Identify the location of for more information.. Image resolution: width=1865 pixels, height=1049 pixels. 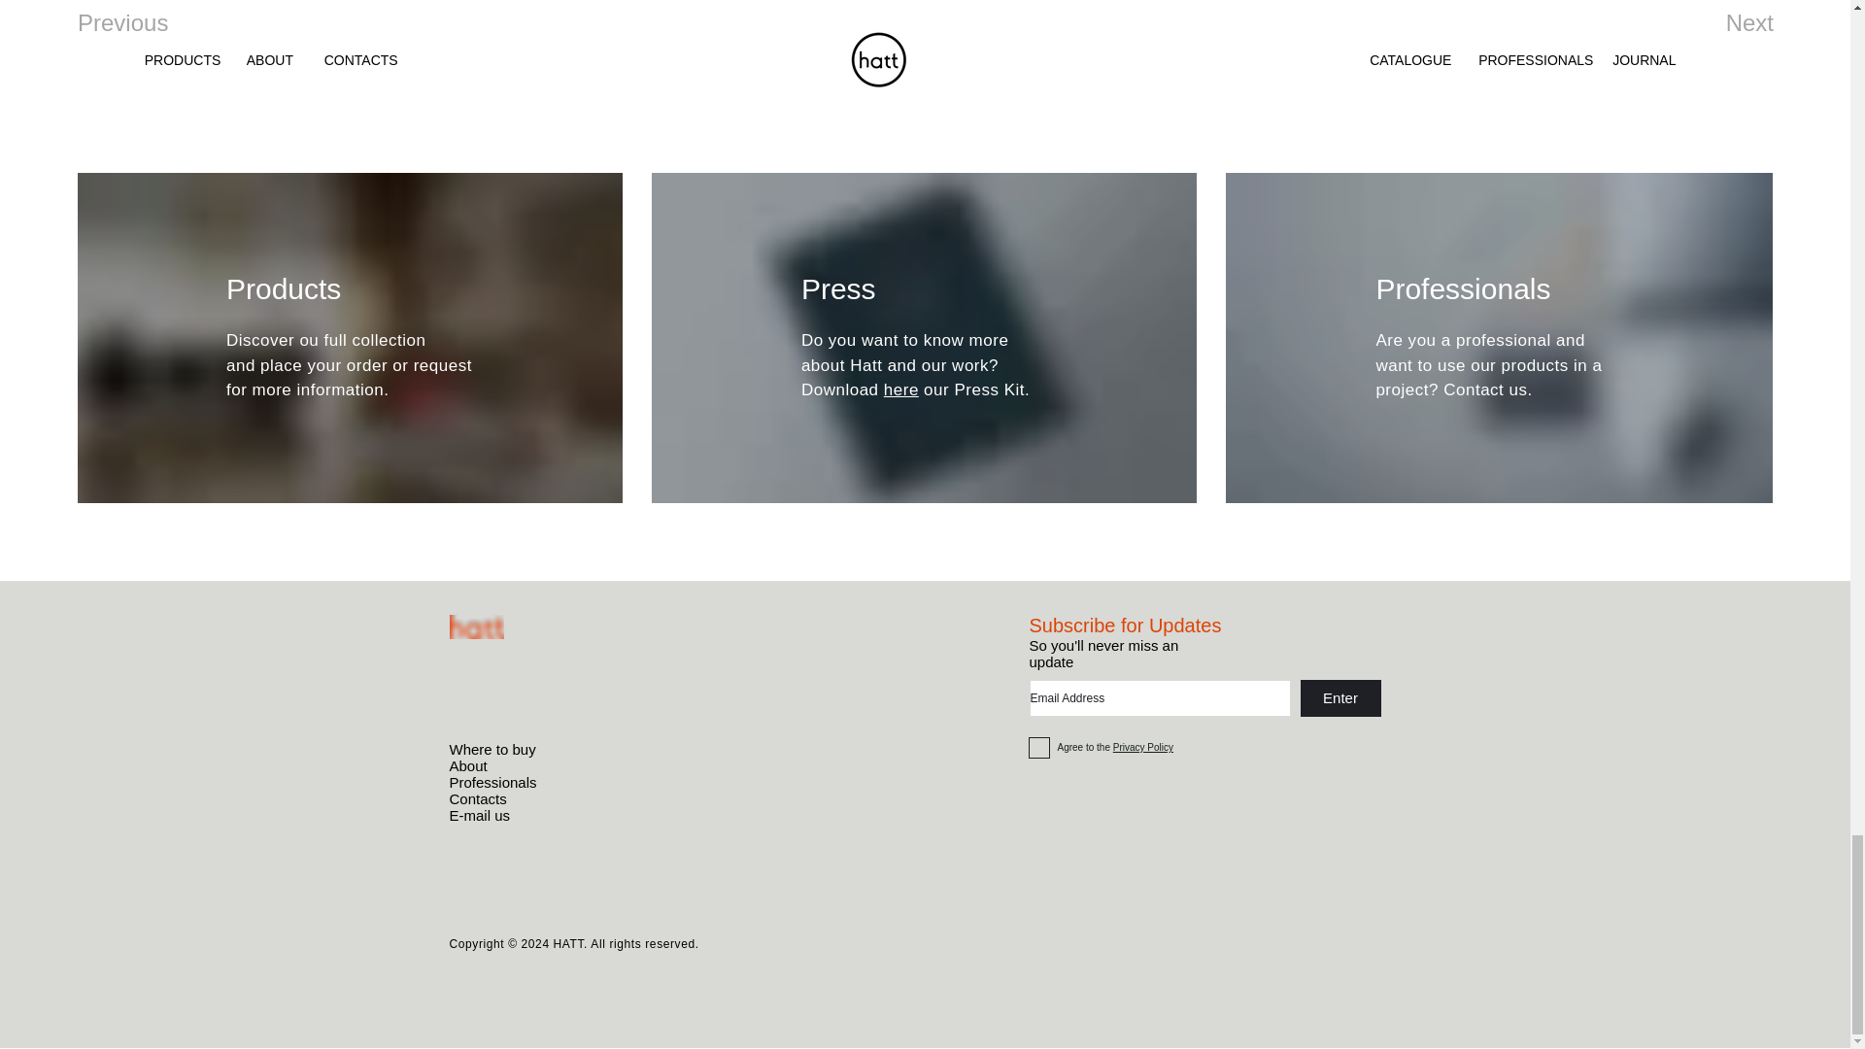
(307, 390).